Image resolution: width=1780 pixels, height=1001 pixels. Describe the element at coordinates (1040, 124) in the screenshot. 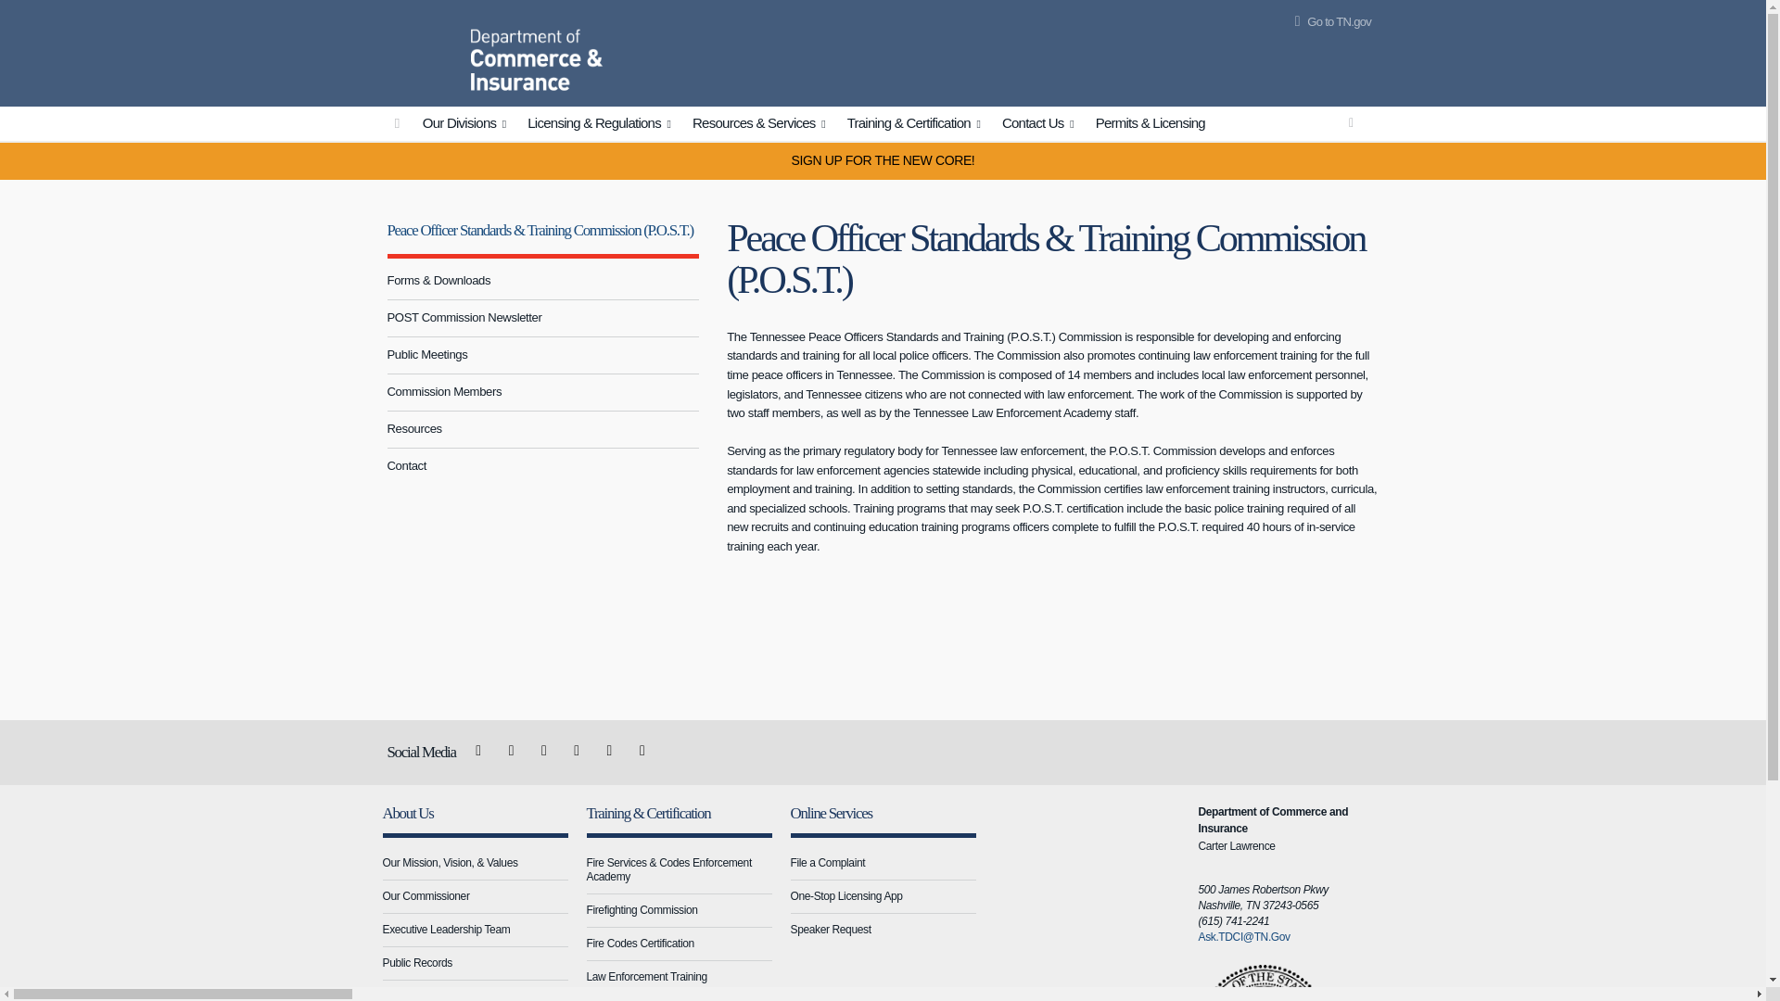

I see `Contact Us` at that location.